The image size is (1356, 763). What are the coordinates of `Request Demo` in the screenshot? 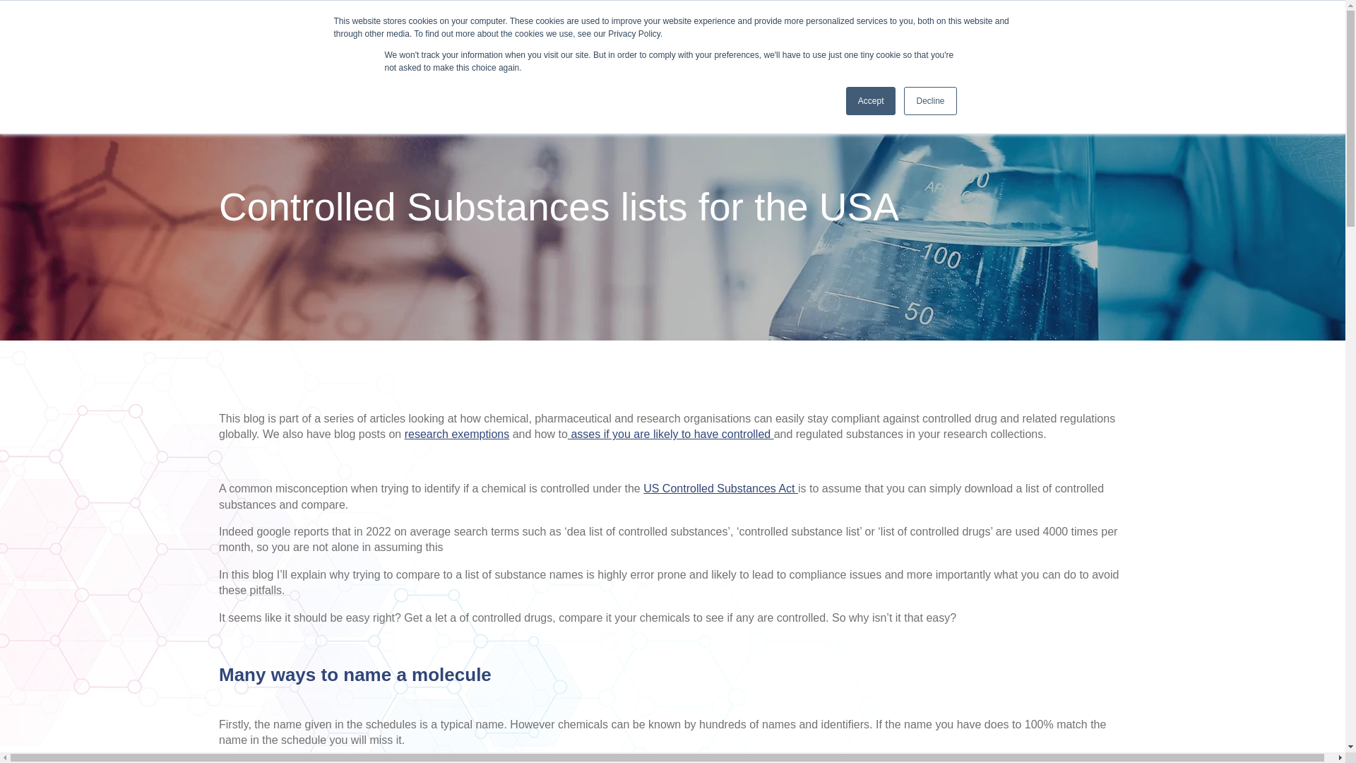 It's located at (1072, 41).